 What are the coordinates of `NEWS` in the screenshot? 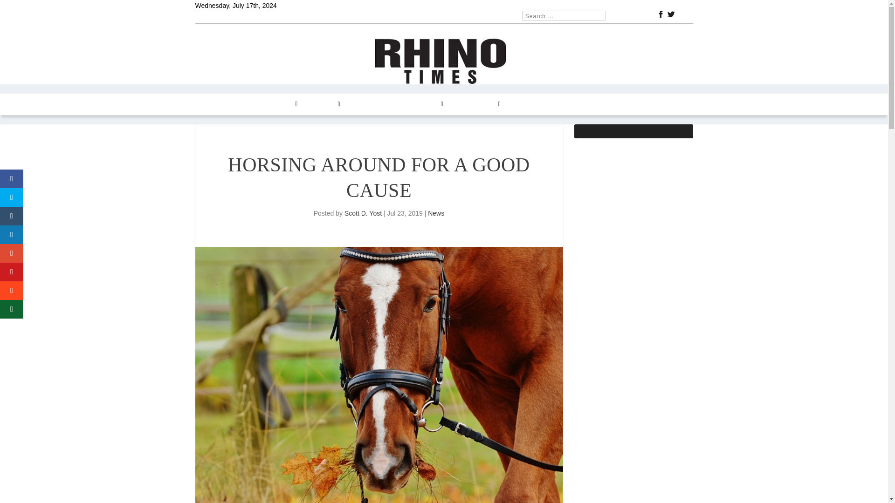 It's located at (240, 104).